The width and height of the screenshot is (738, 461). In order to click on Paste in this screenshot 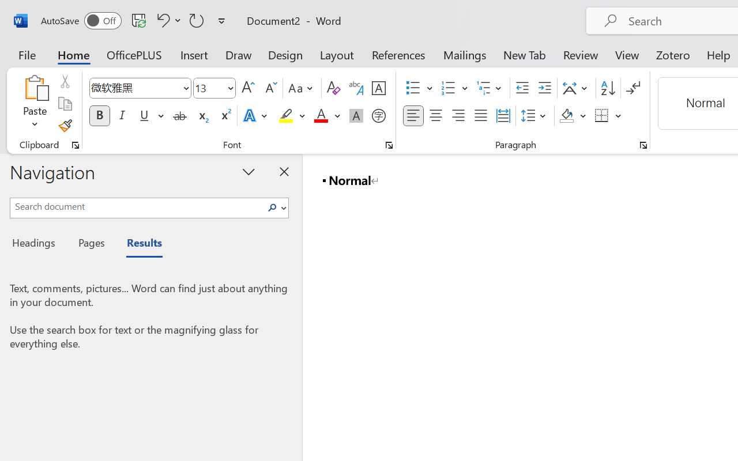, I will do `click(35, 104)`.